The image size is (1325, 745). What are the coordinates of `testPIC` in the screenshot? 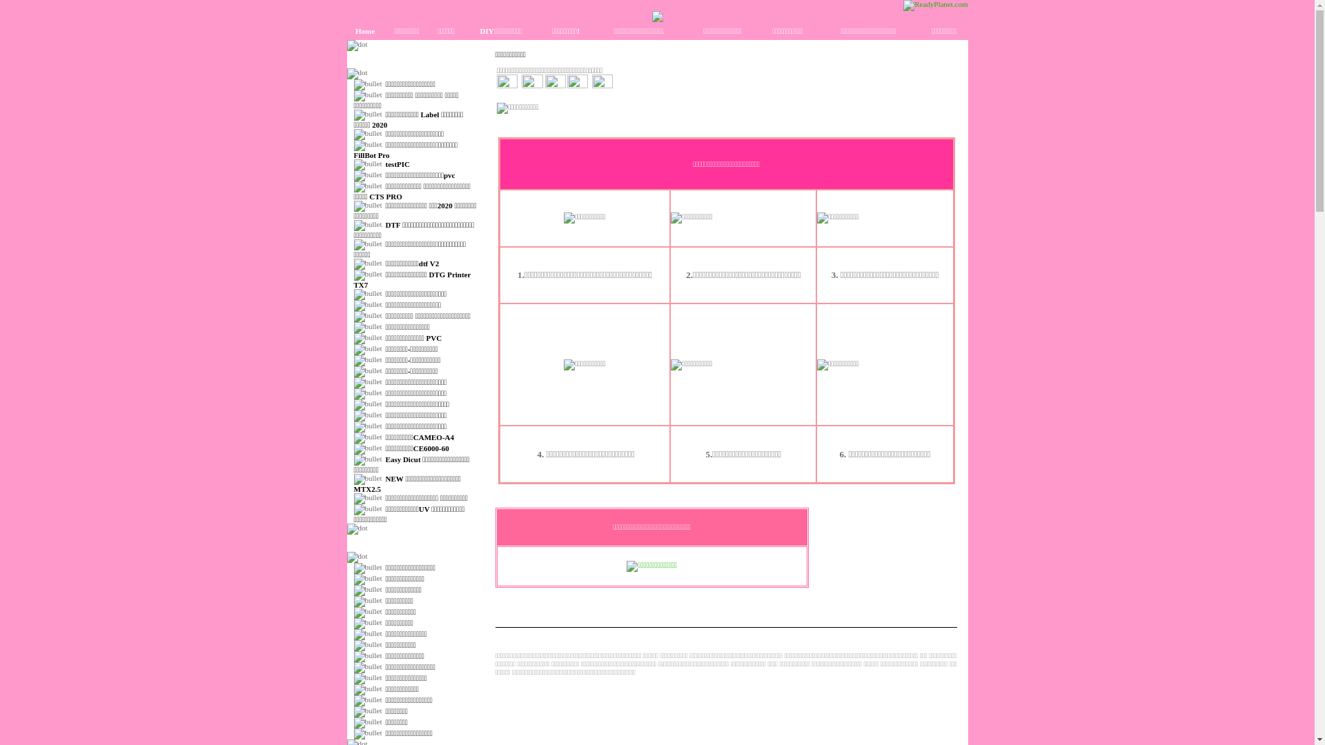 It's located at (397, 164).